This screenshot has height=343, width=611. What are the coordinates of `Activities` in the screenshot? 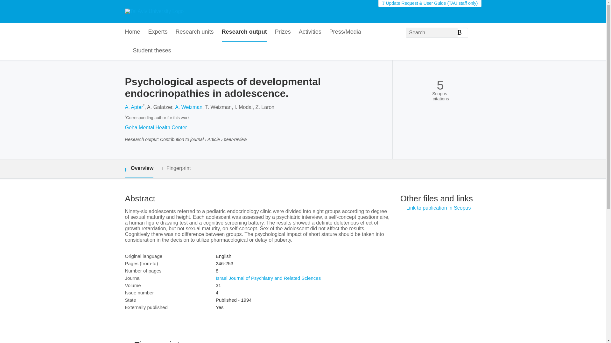 It's located at (310, 32).